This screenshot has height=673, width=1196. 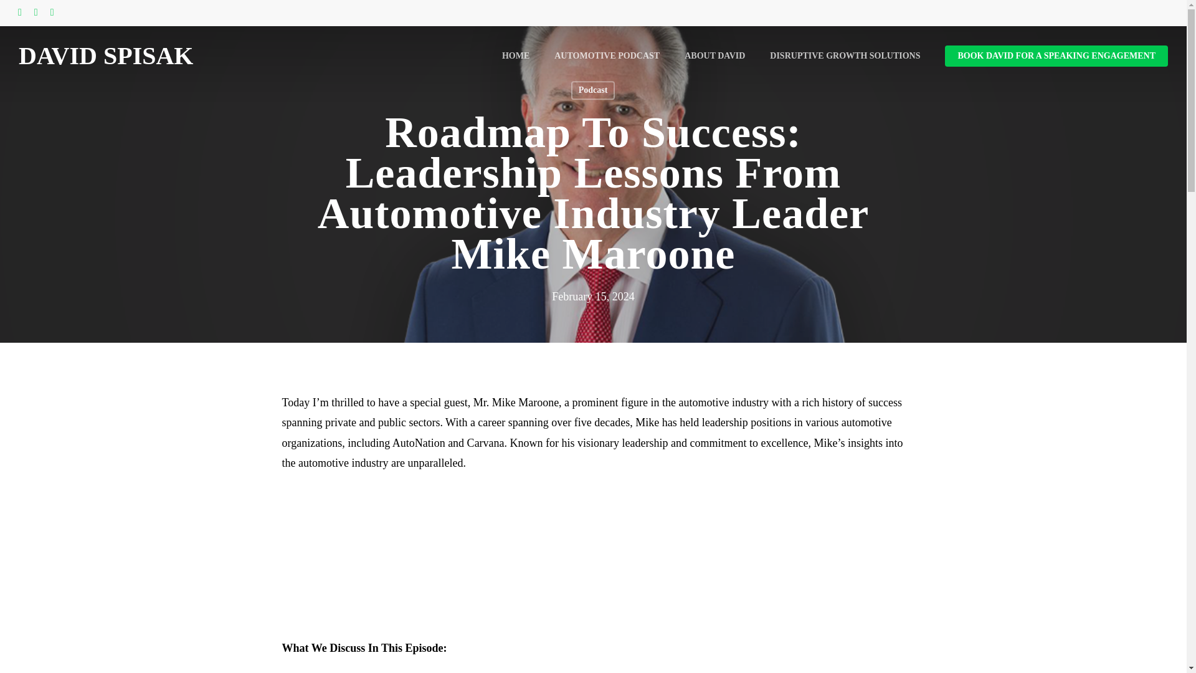 I want to click on AUTOMOTIVE PODCAST, so click(x=607, y=56).